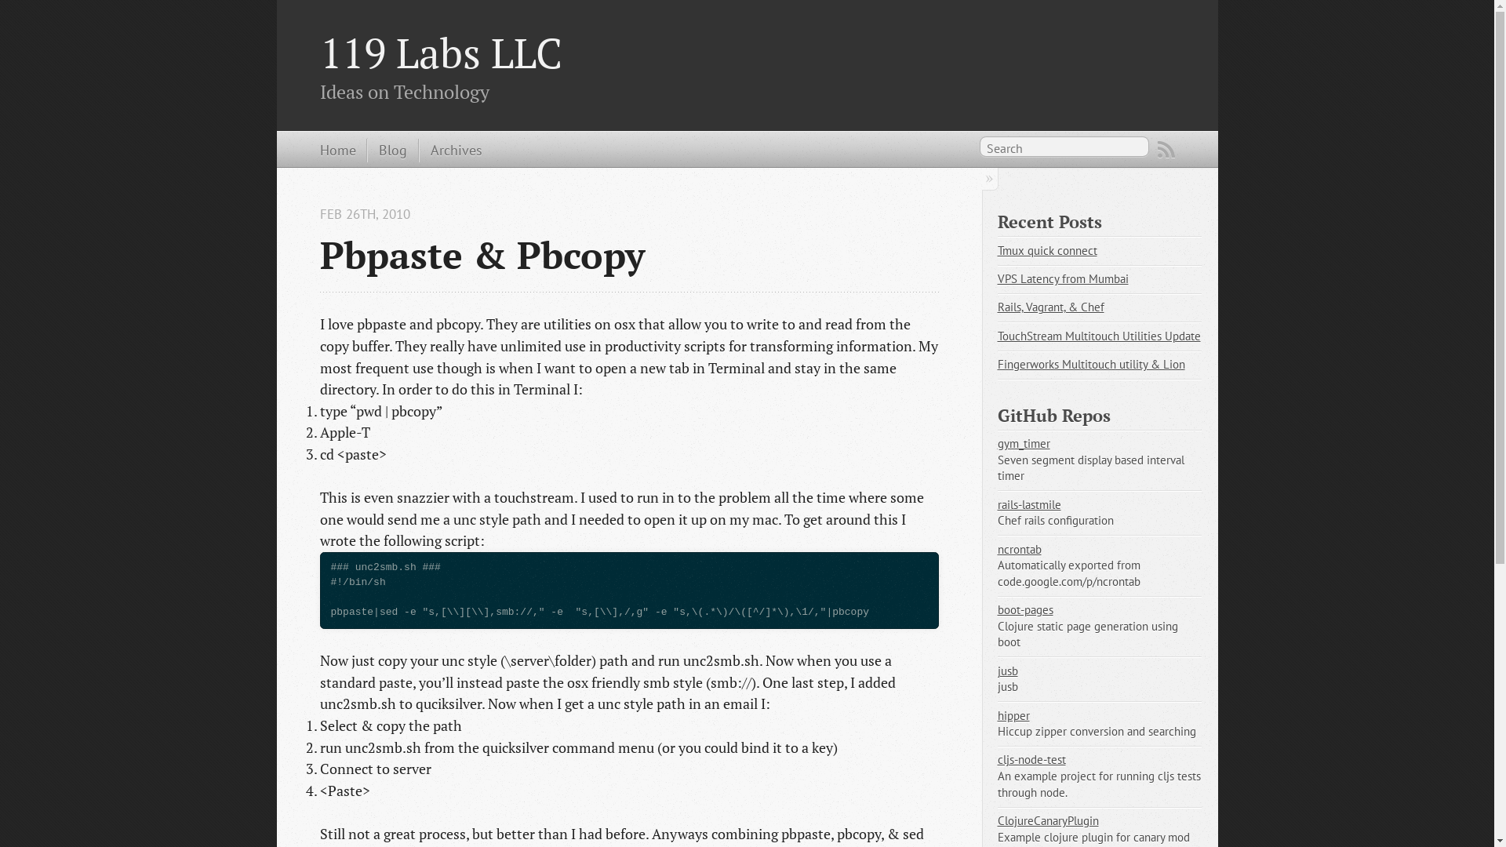 This screenshot has height=847, width=1506. Describe the element at coordinates (1024, 444) in the screenshot. I see `gym_timer` at that location.